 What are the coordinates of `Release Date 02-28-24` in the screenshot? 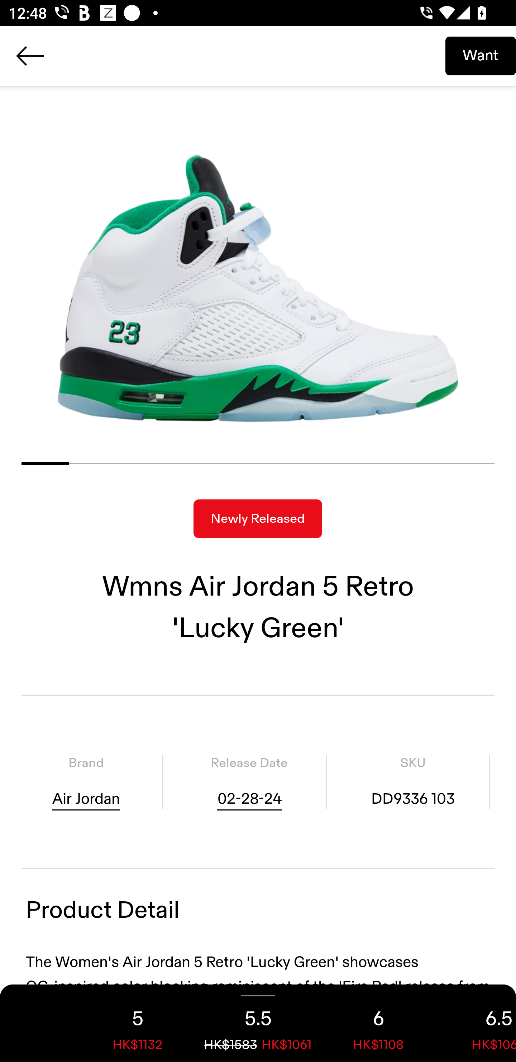 It's located at (249, 781).